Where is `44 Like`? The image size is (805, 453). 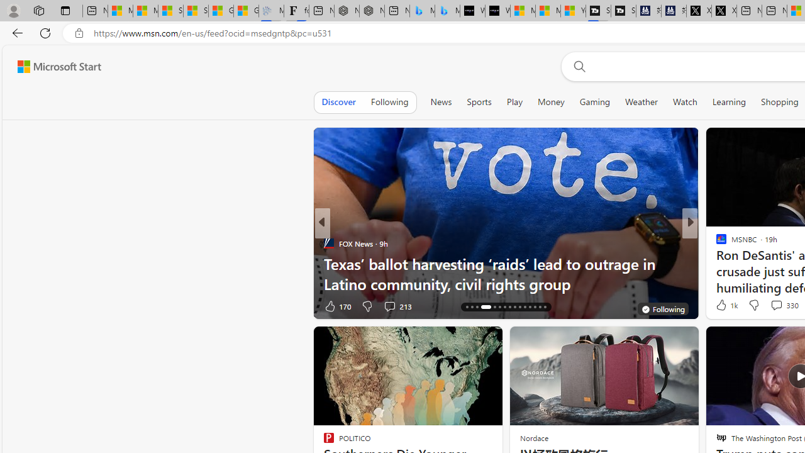
44 Like is located at coordinates (723, 306).